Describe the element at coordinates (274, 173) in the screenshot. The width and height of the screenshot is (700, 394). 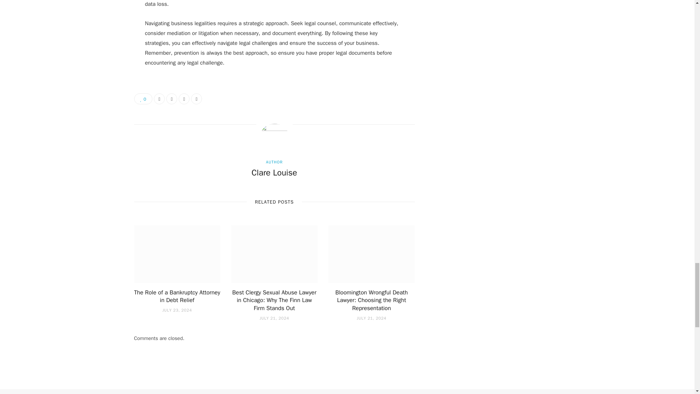
I see `Clare Louise` at that location.